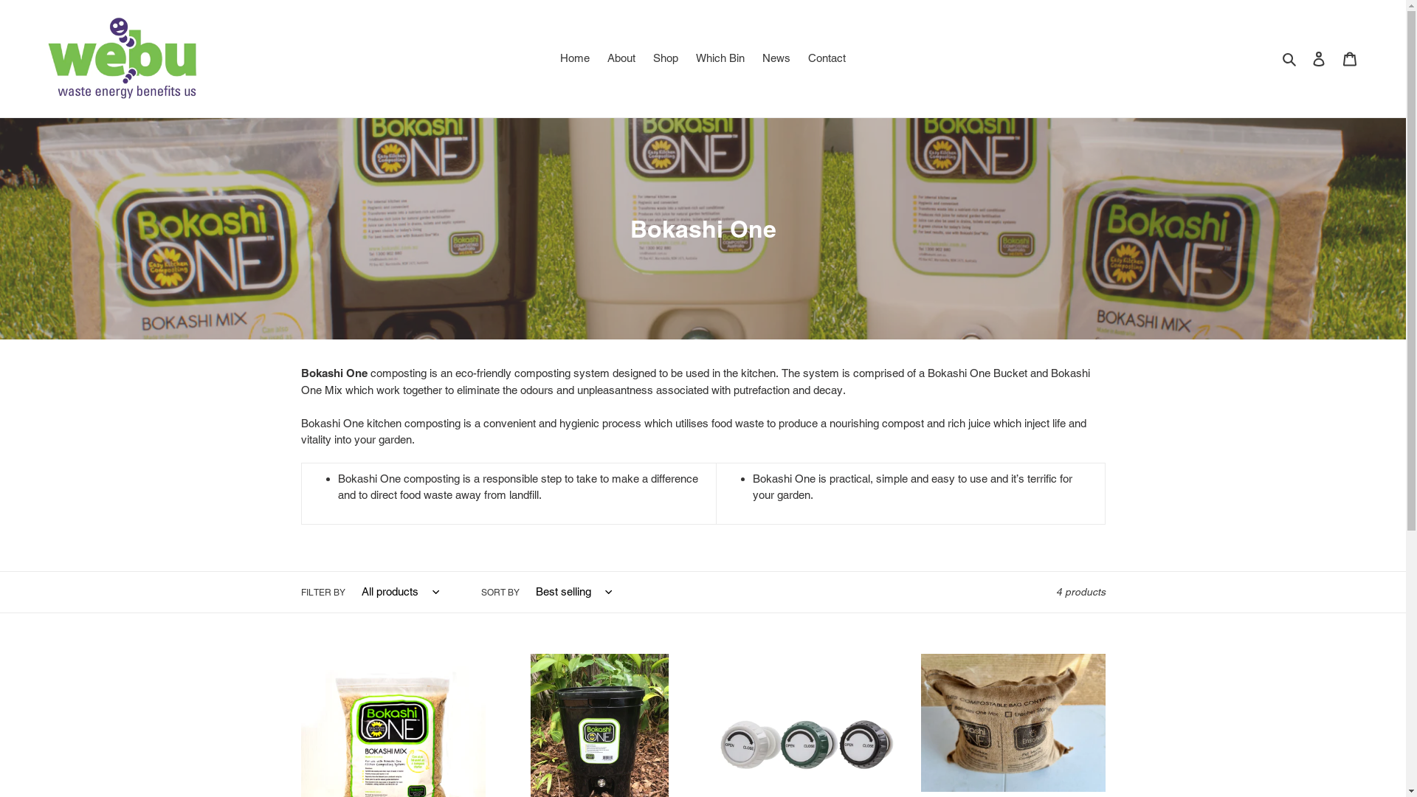  What do you see at coordinates (827, 59) in the screenshot?
I see `Contact` at bounding box center [827, 59].